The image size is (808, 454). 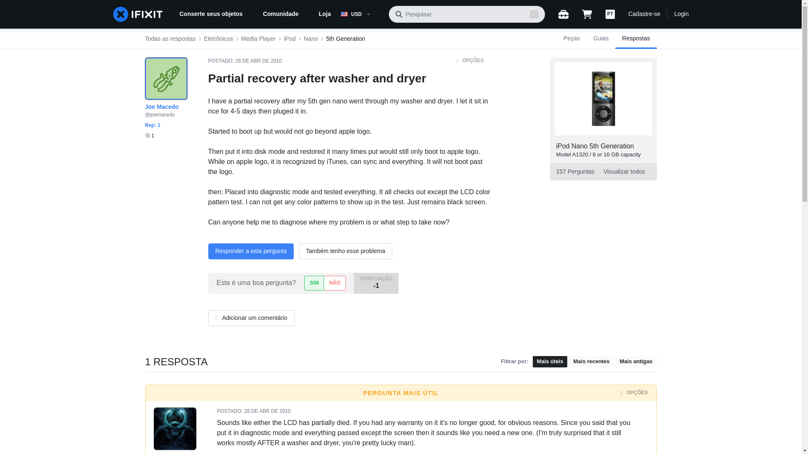 I want to click on PT, so click(x=346, y=39).